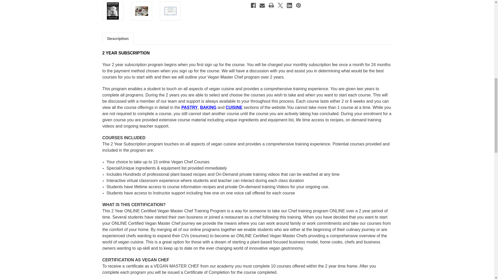 This screenshot has width=498, height=280. What do you see at coordinates (170, 11) in the screenshot?
I see `VEGAN MASTER CHEF SUBSCRIPTION` at bounding box center [170, 11].